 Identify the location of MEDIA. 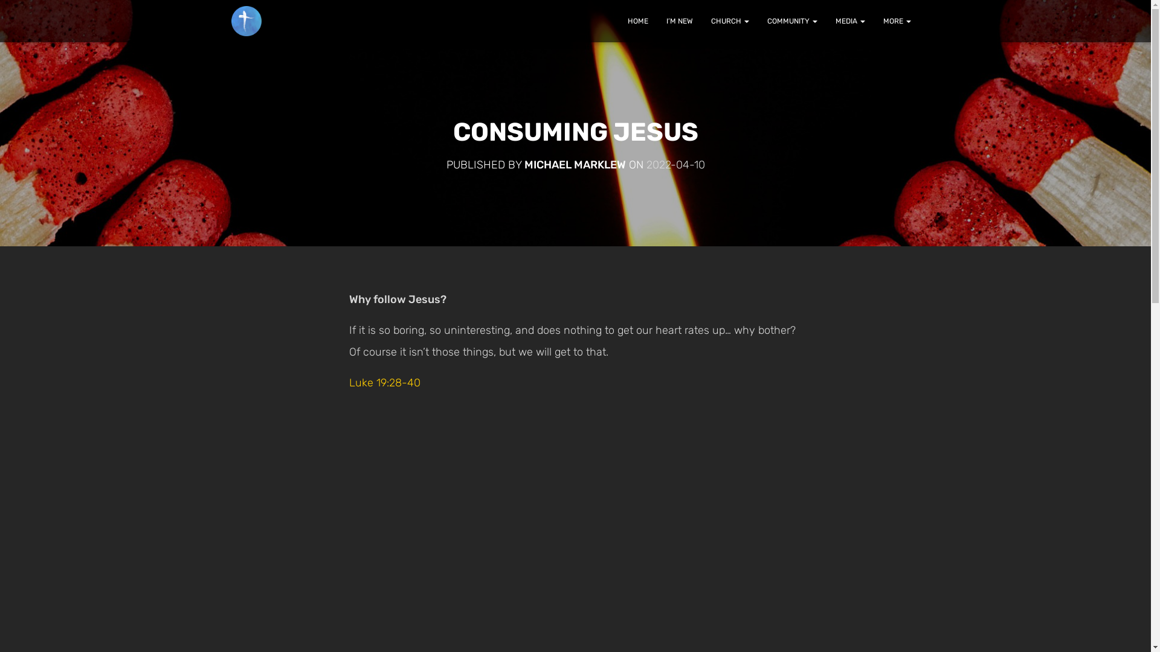
(851, 21).